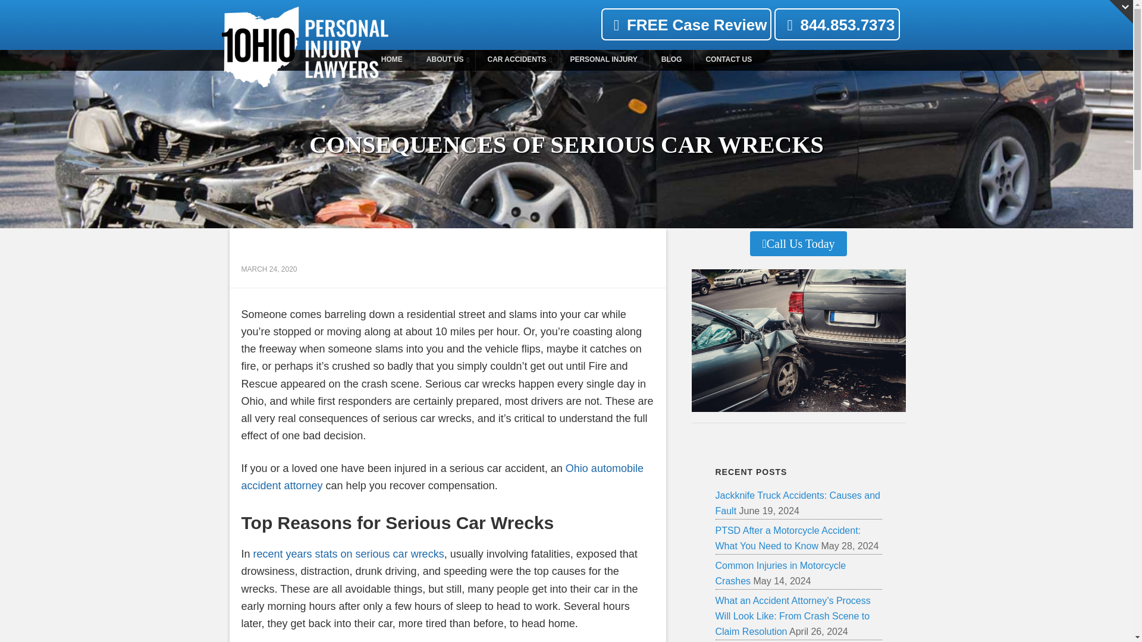 Image resolution: width=1142 pixels, height=642 pixels. I want to click on CONTACT US, so click(728, 59).